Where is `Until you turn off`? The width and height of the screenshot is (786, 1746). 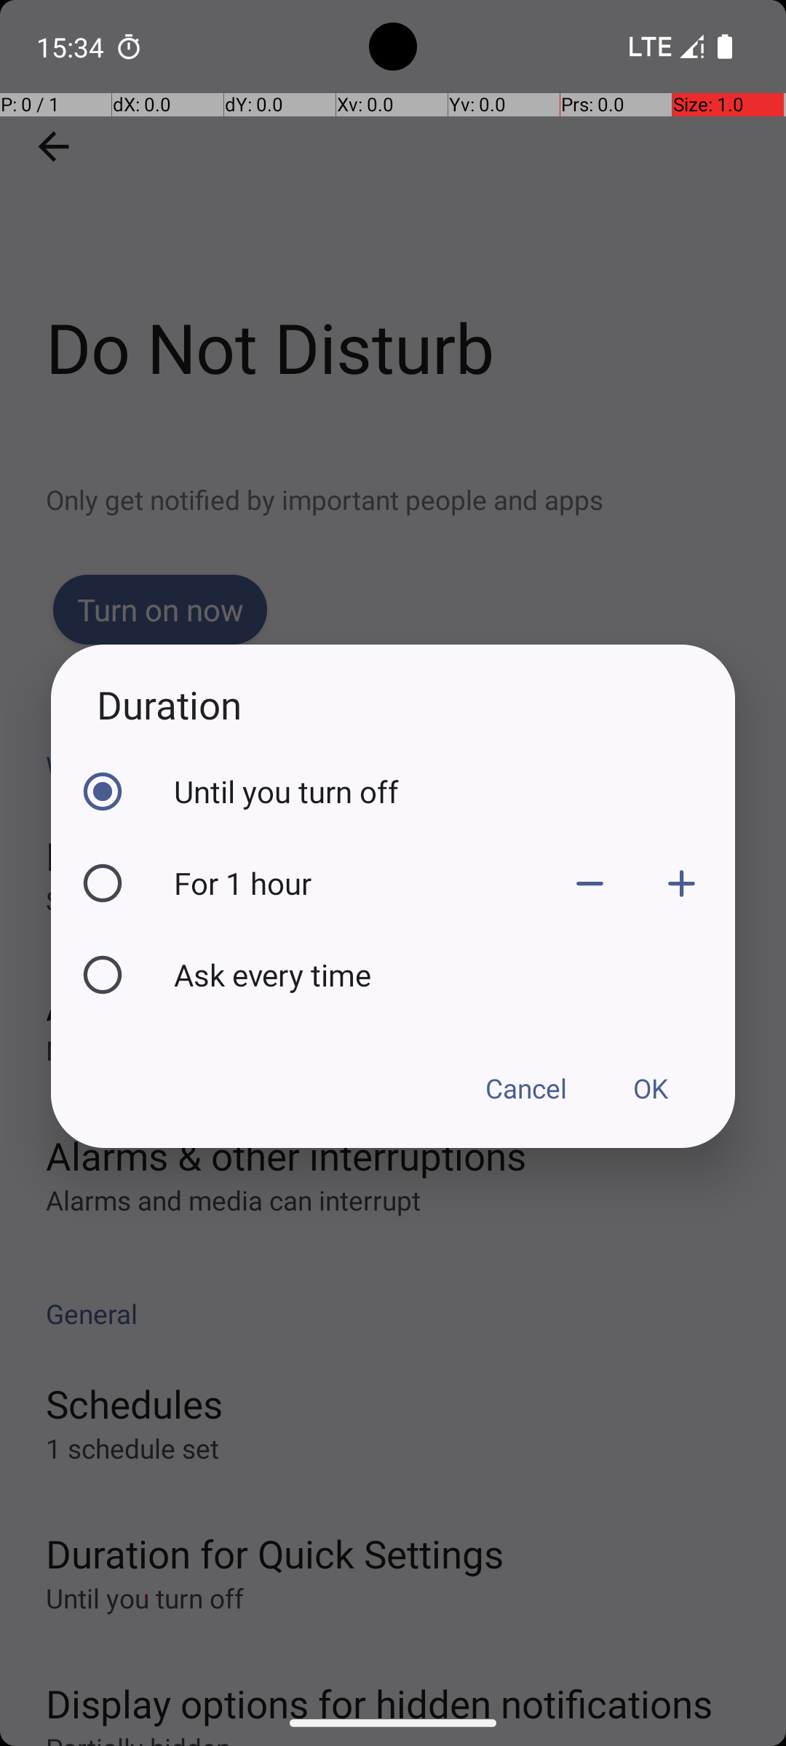 Until you turn off is located at coordinates (450, 792).